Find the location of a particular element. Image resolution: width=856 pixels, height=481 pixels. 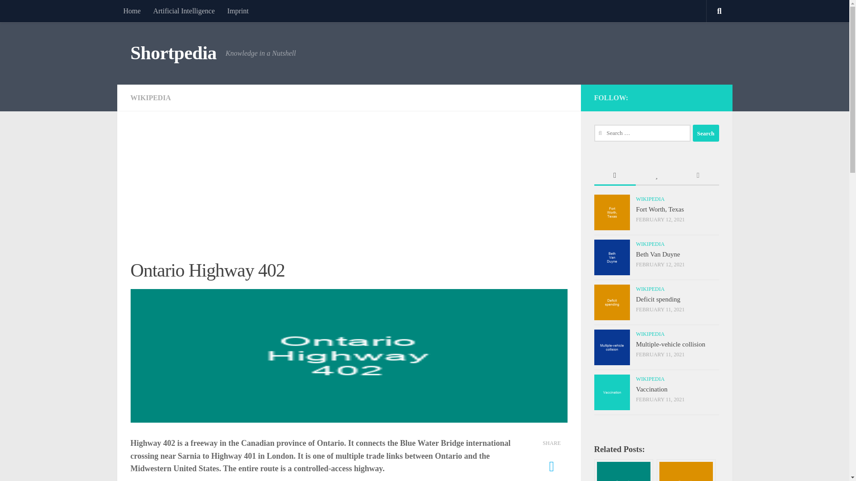

Imprint is located at coordinates (238, 11).